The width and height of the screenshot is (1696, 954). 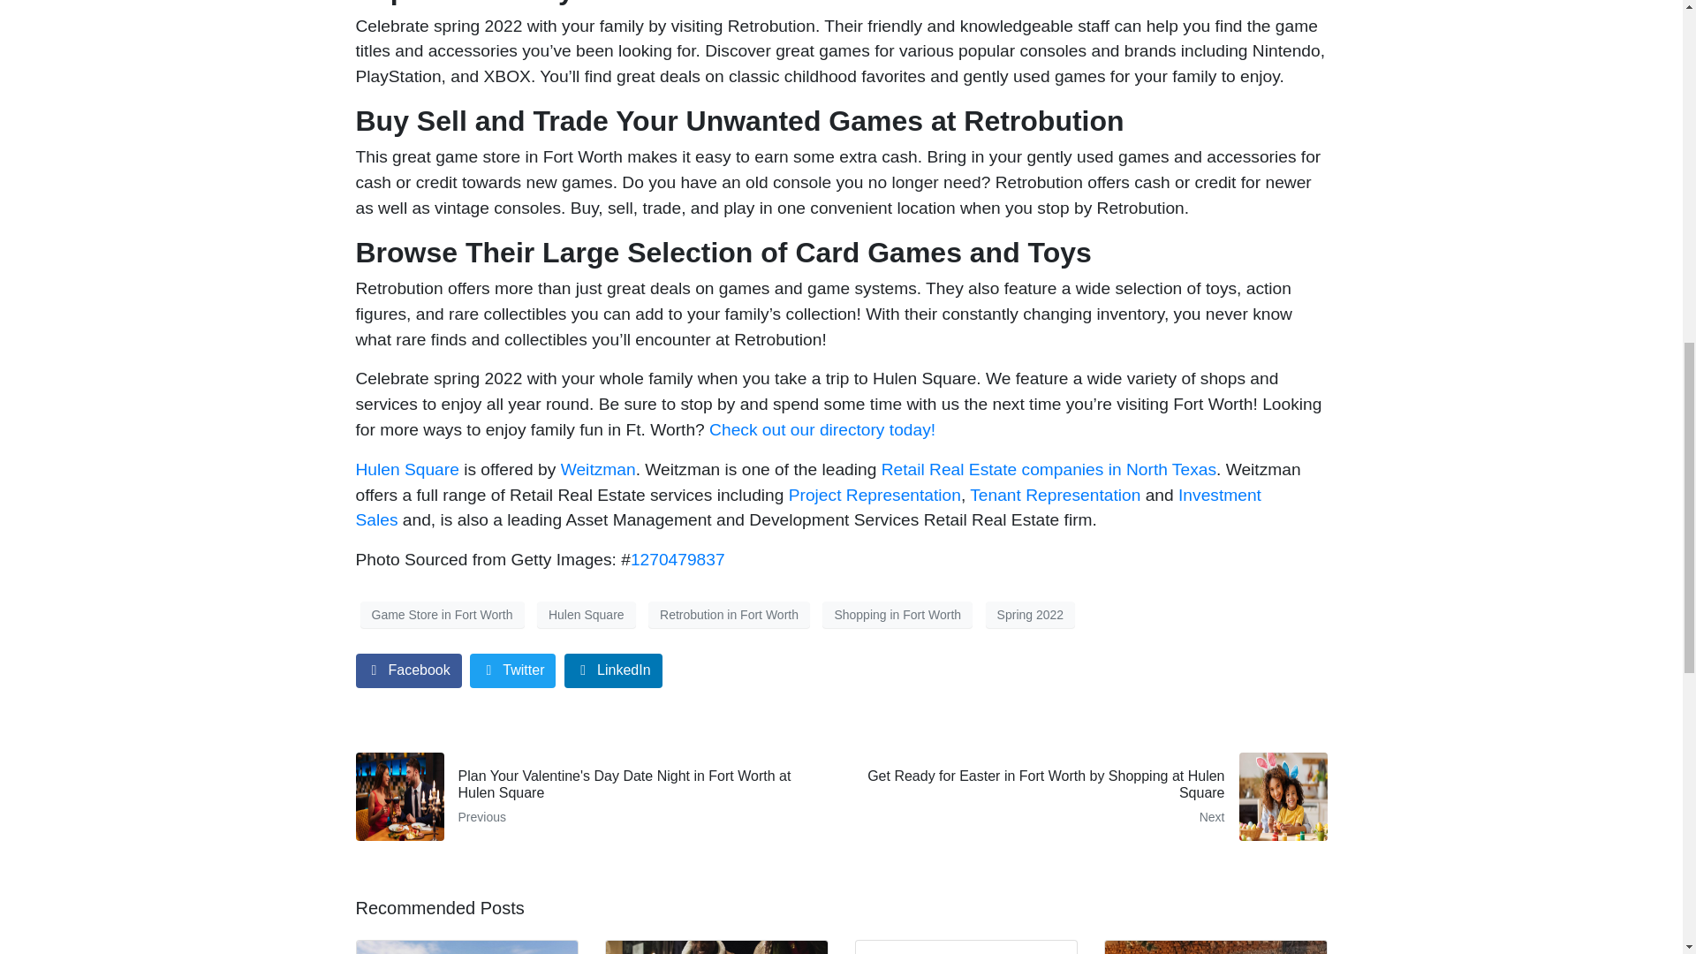 What do you see at coordinates (408, 670) in the screenshot?
I see `Facebook` at bounding box center [408, 670].